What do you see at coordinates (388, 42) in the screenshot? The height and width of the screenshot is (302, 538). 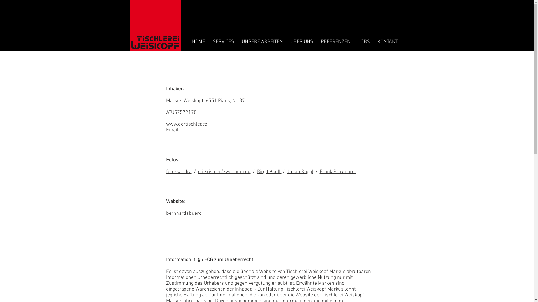 I see `KONTAKT` at bounding box center [388, 42].